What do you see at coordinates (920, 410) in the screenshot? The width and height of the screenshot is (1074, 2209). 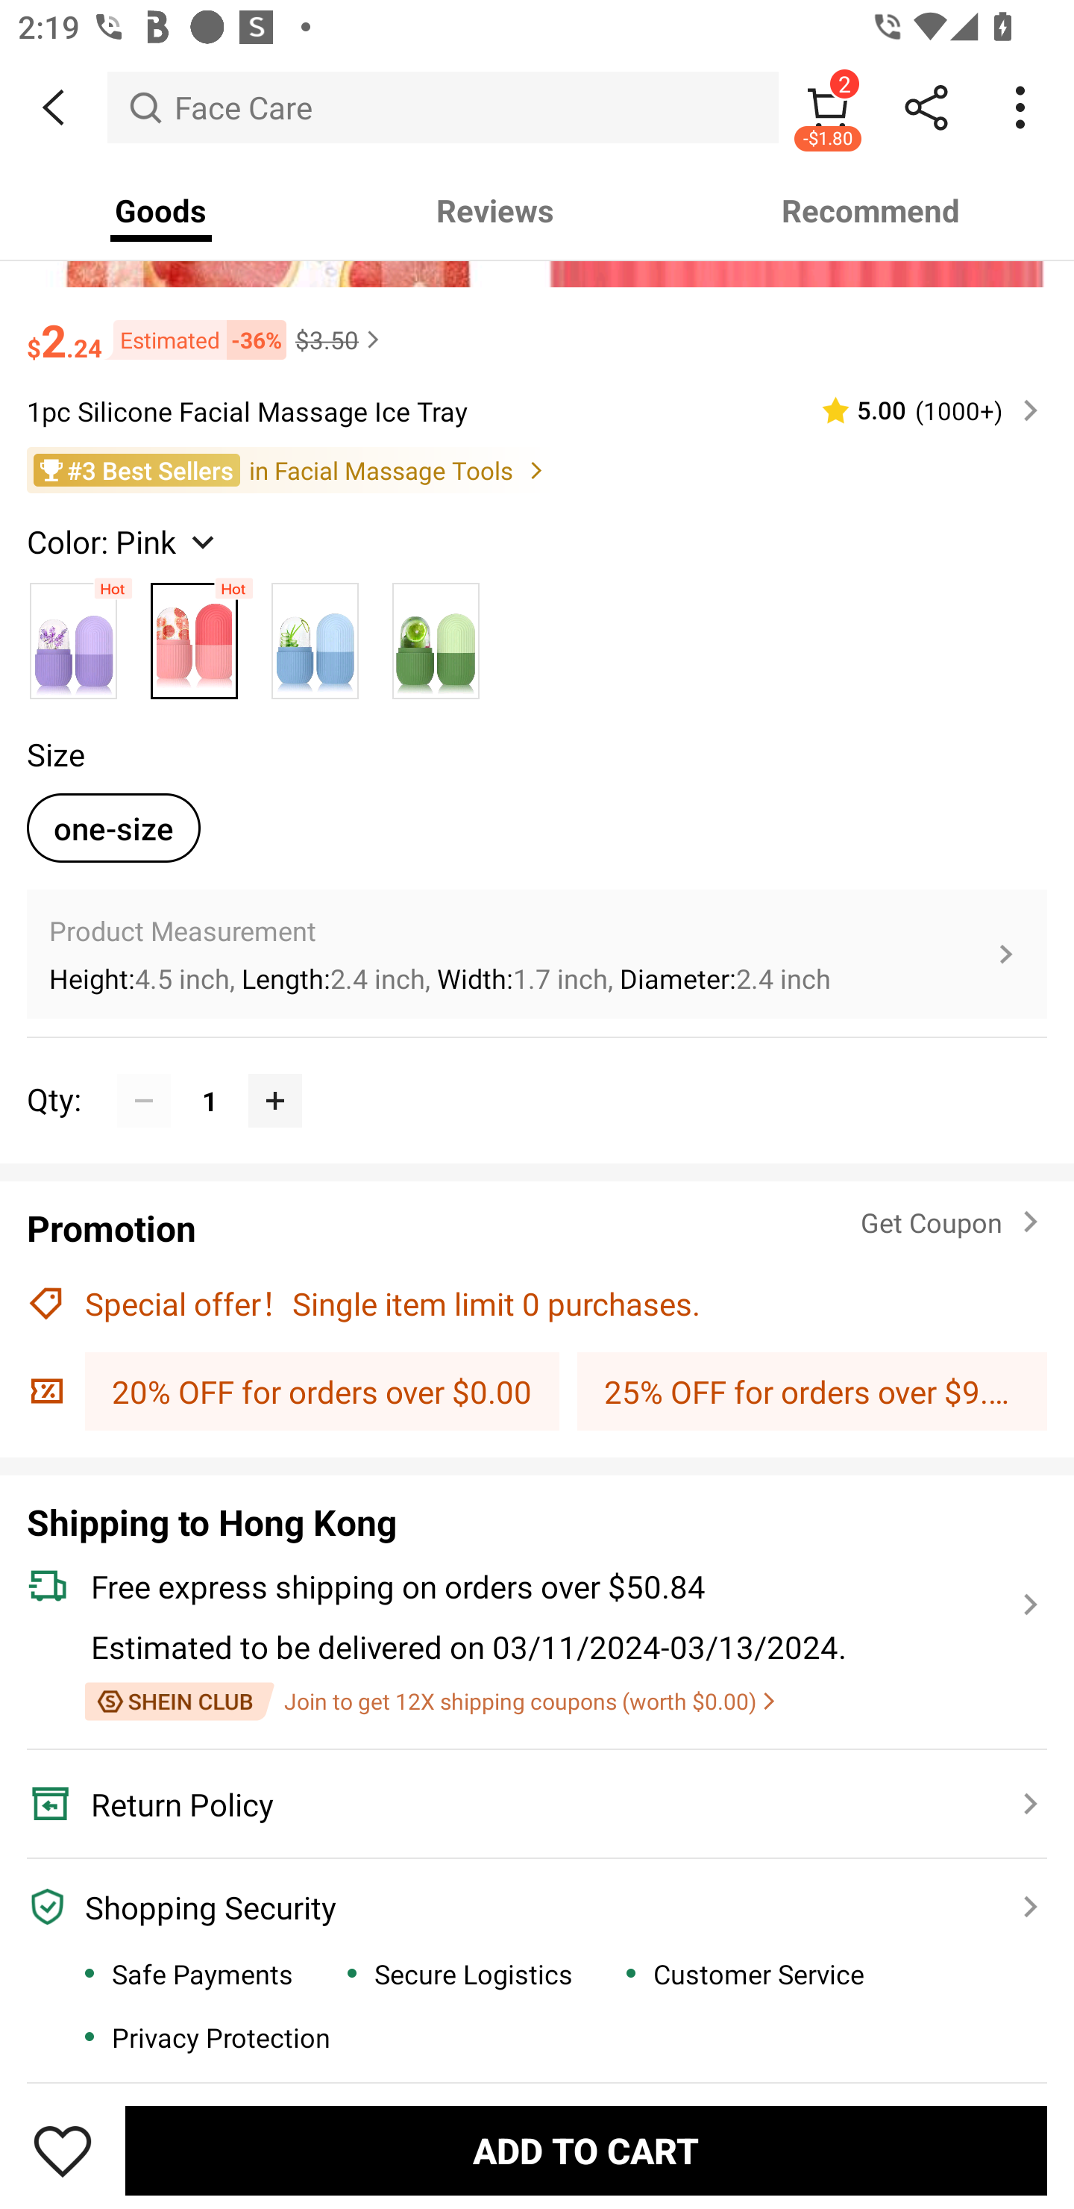 I see `5.00 (1000‎+)` at bounding box center [920, 410].